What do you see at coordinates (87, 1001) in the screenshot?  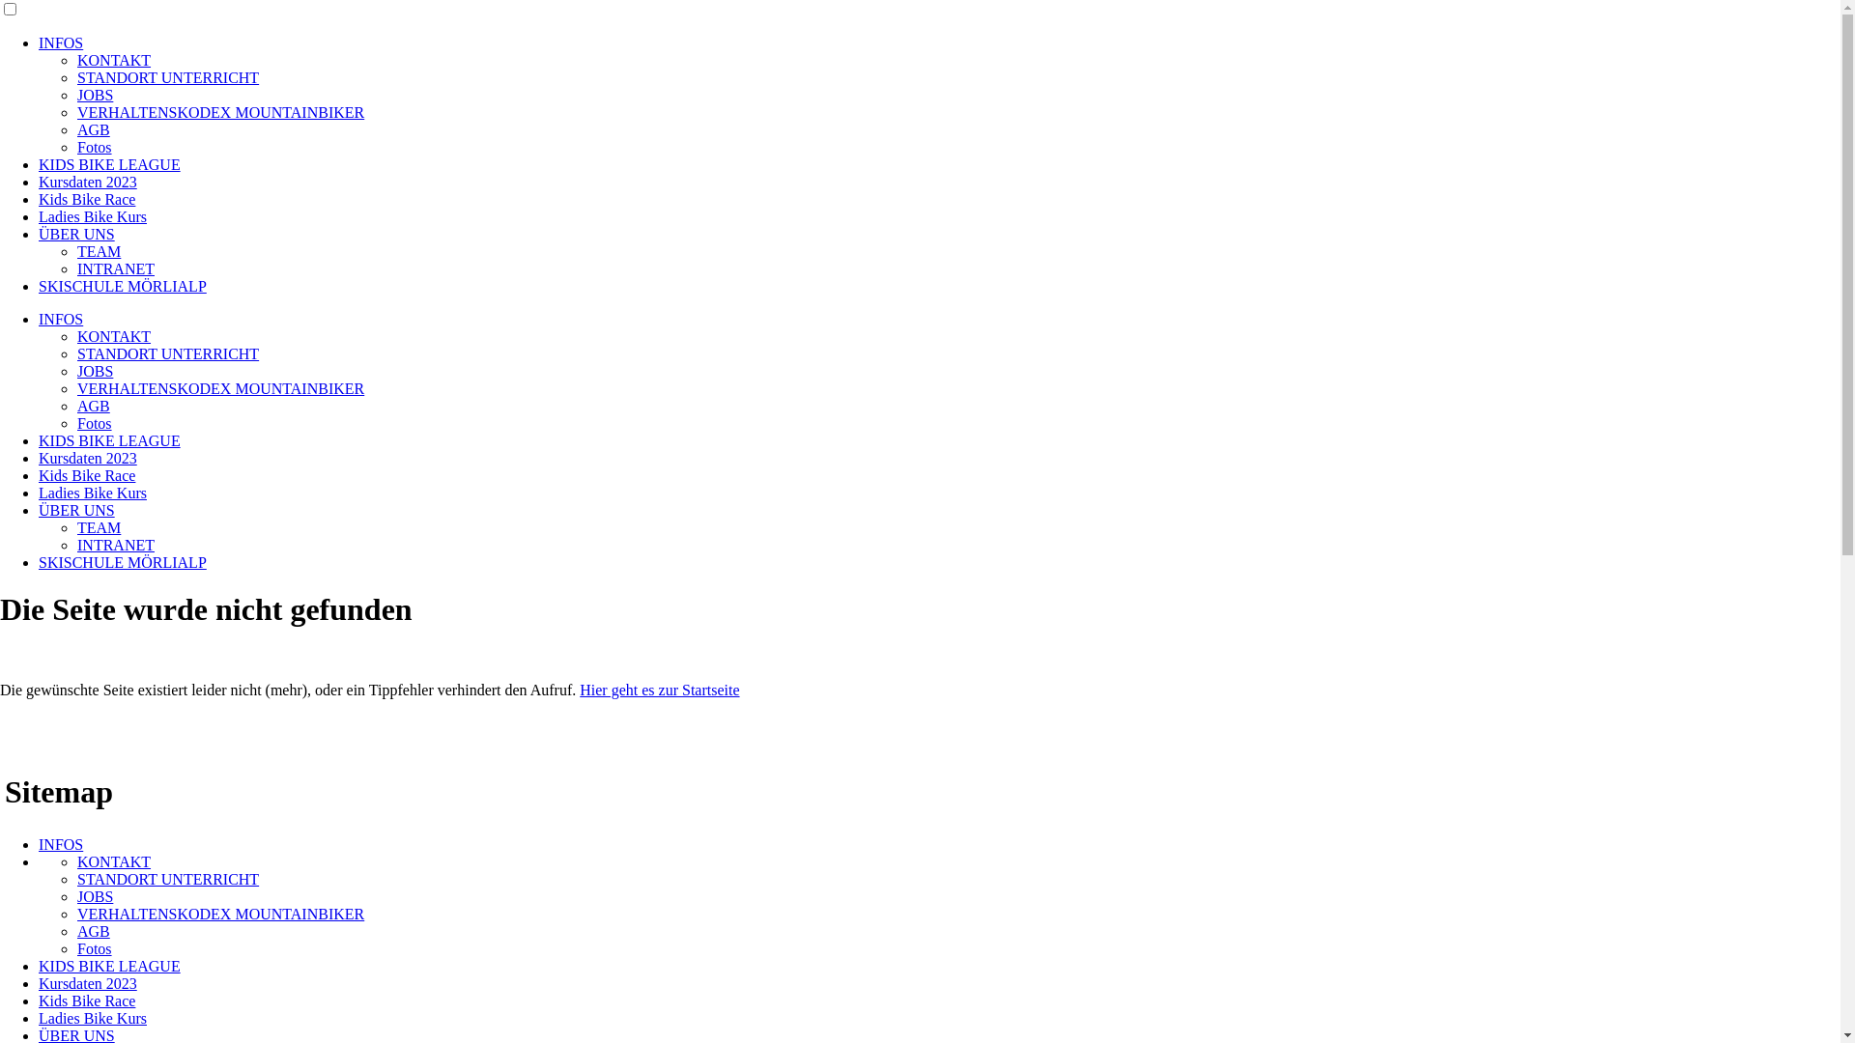 I see `Kids Bike Race` at bounding box center [87, 1001].